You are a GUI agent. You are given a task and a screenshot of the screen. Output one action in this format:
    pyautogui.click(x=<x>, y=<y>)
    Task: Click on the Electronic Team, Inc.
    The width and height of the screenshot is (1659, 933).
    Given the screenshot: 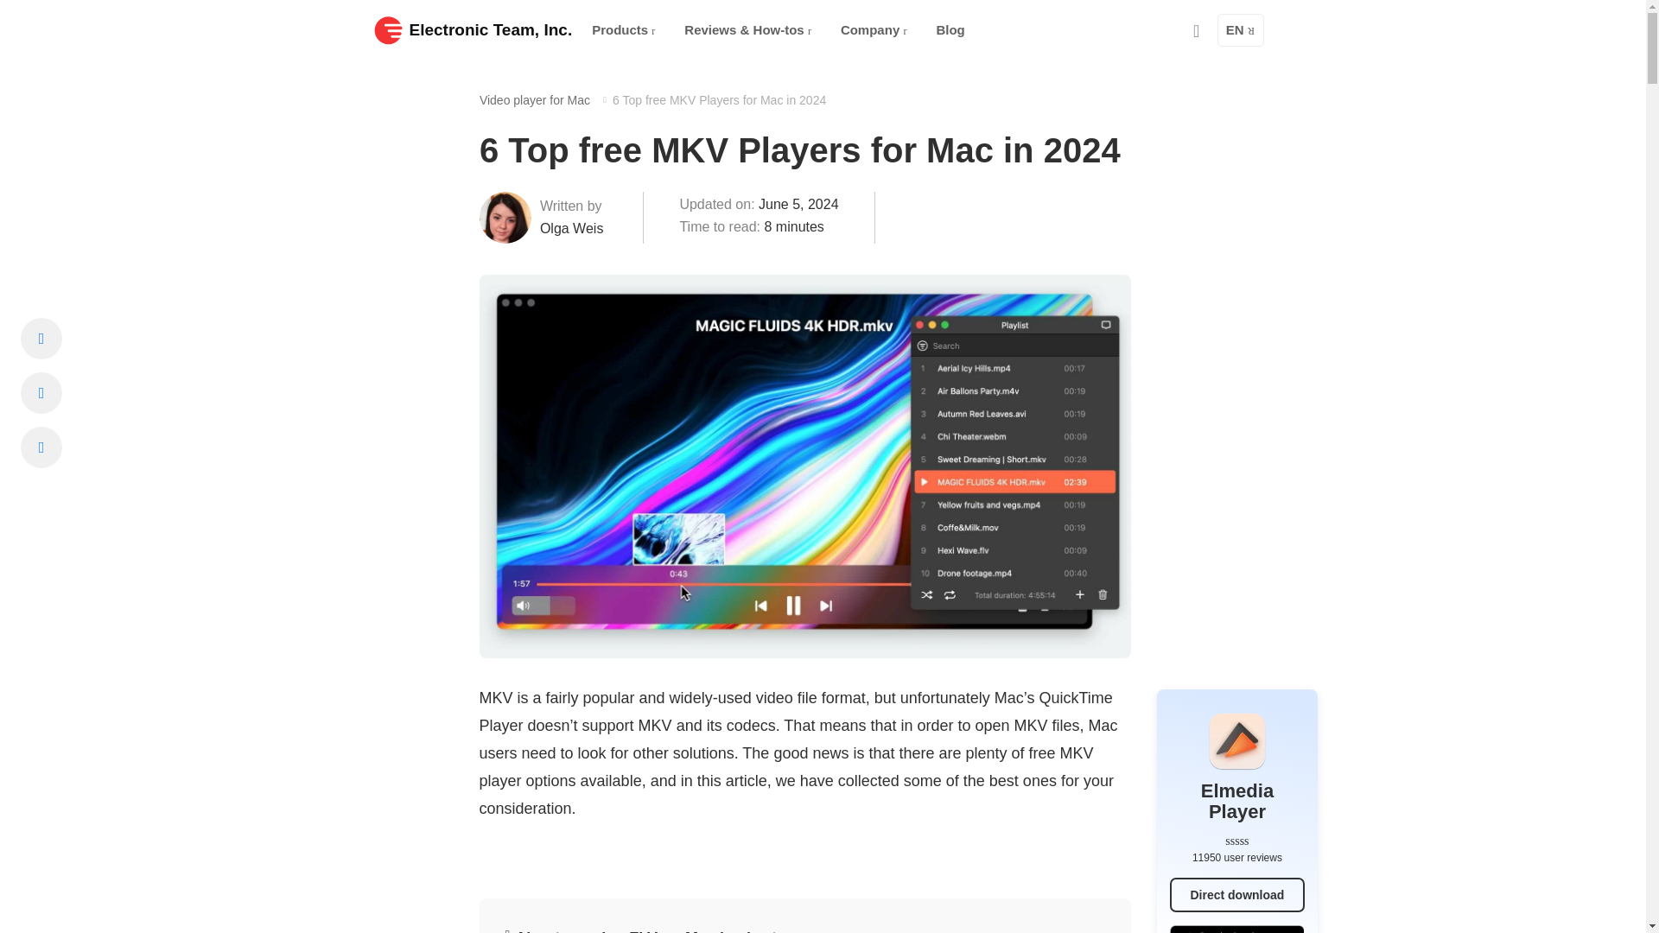 What is the action you would take?
    pyautogui.click(x=473, y=29)
    